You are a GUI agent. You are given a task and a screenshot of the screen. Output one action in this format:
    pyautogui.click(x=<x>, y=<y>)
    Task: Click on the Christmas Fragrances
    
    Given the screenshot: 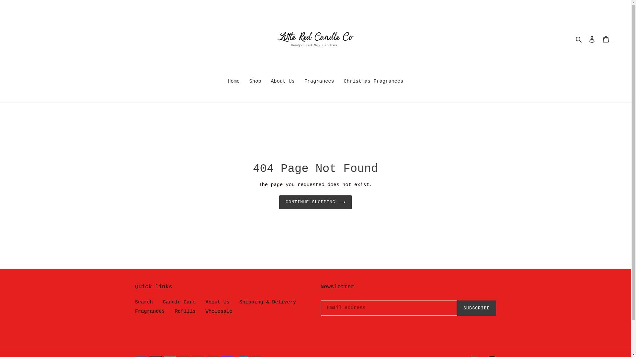 What is the action you would take?
    pyautogui.click(x=374, y=82)
    